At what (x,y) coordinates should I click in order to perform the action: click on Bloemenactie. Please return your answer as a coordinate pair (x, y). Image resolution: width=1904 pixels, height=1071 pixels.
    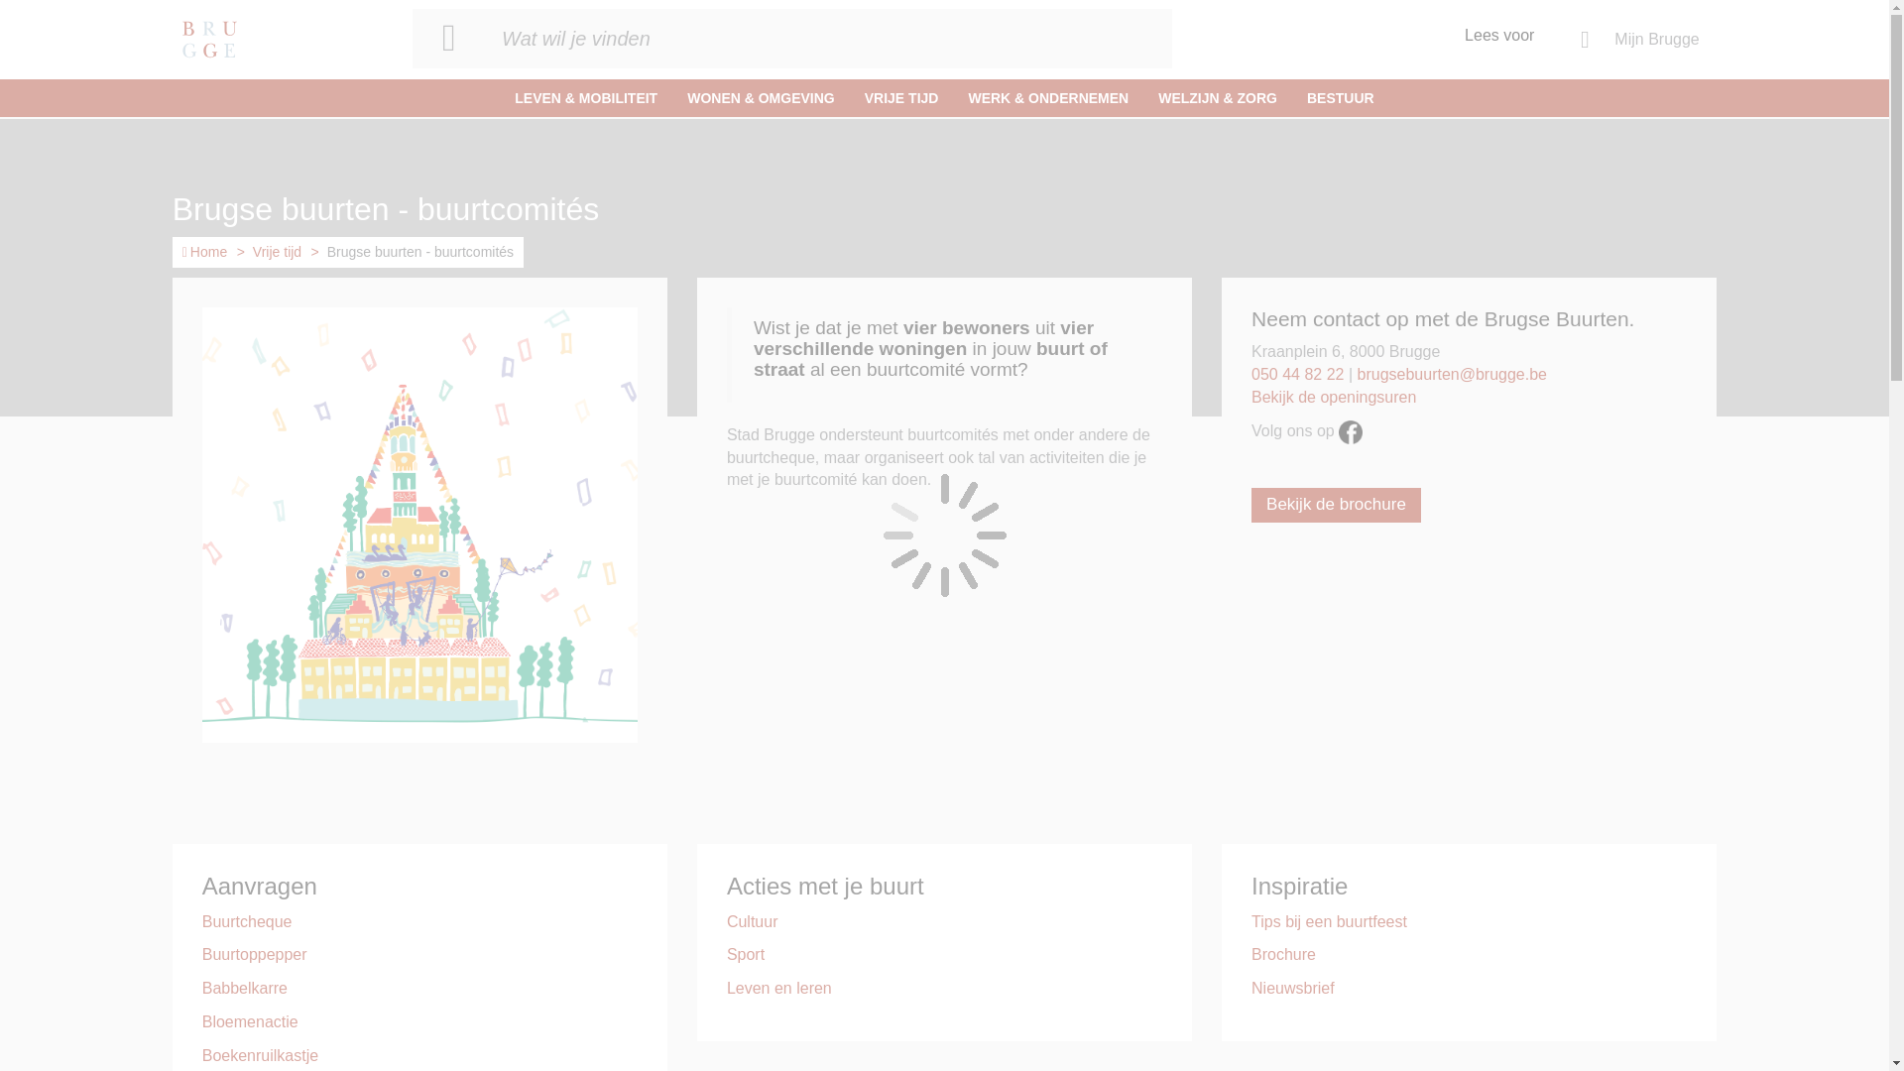
    Looking at the image, I should click on (250, 1021).